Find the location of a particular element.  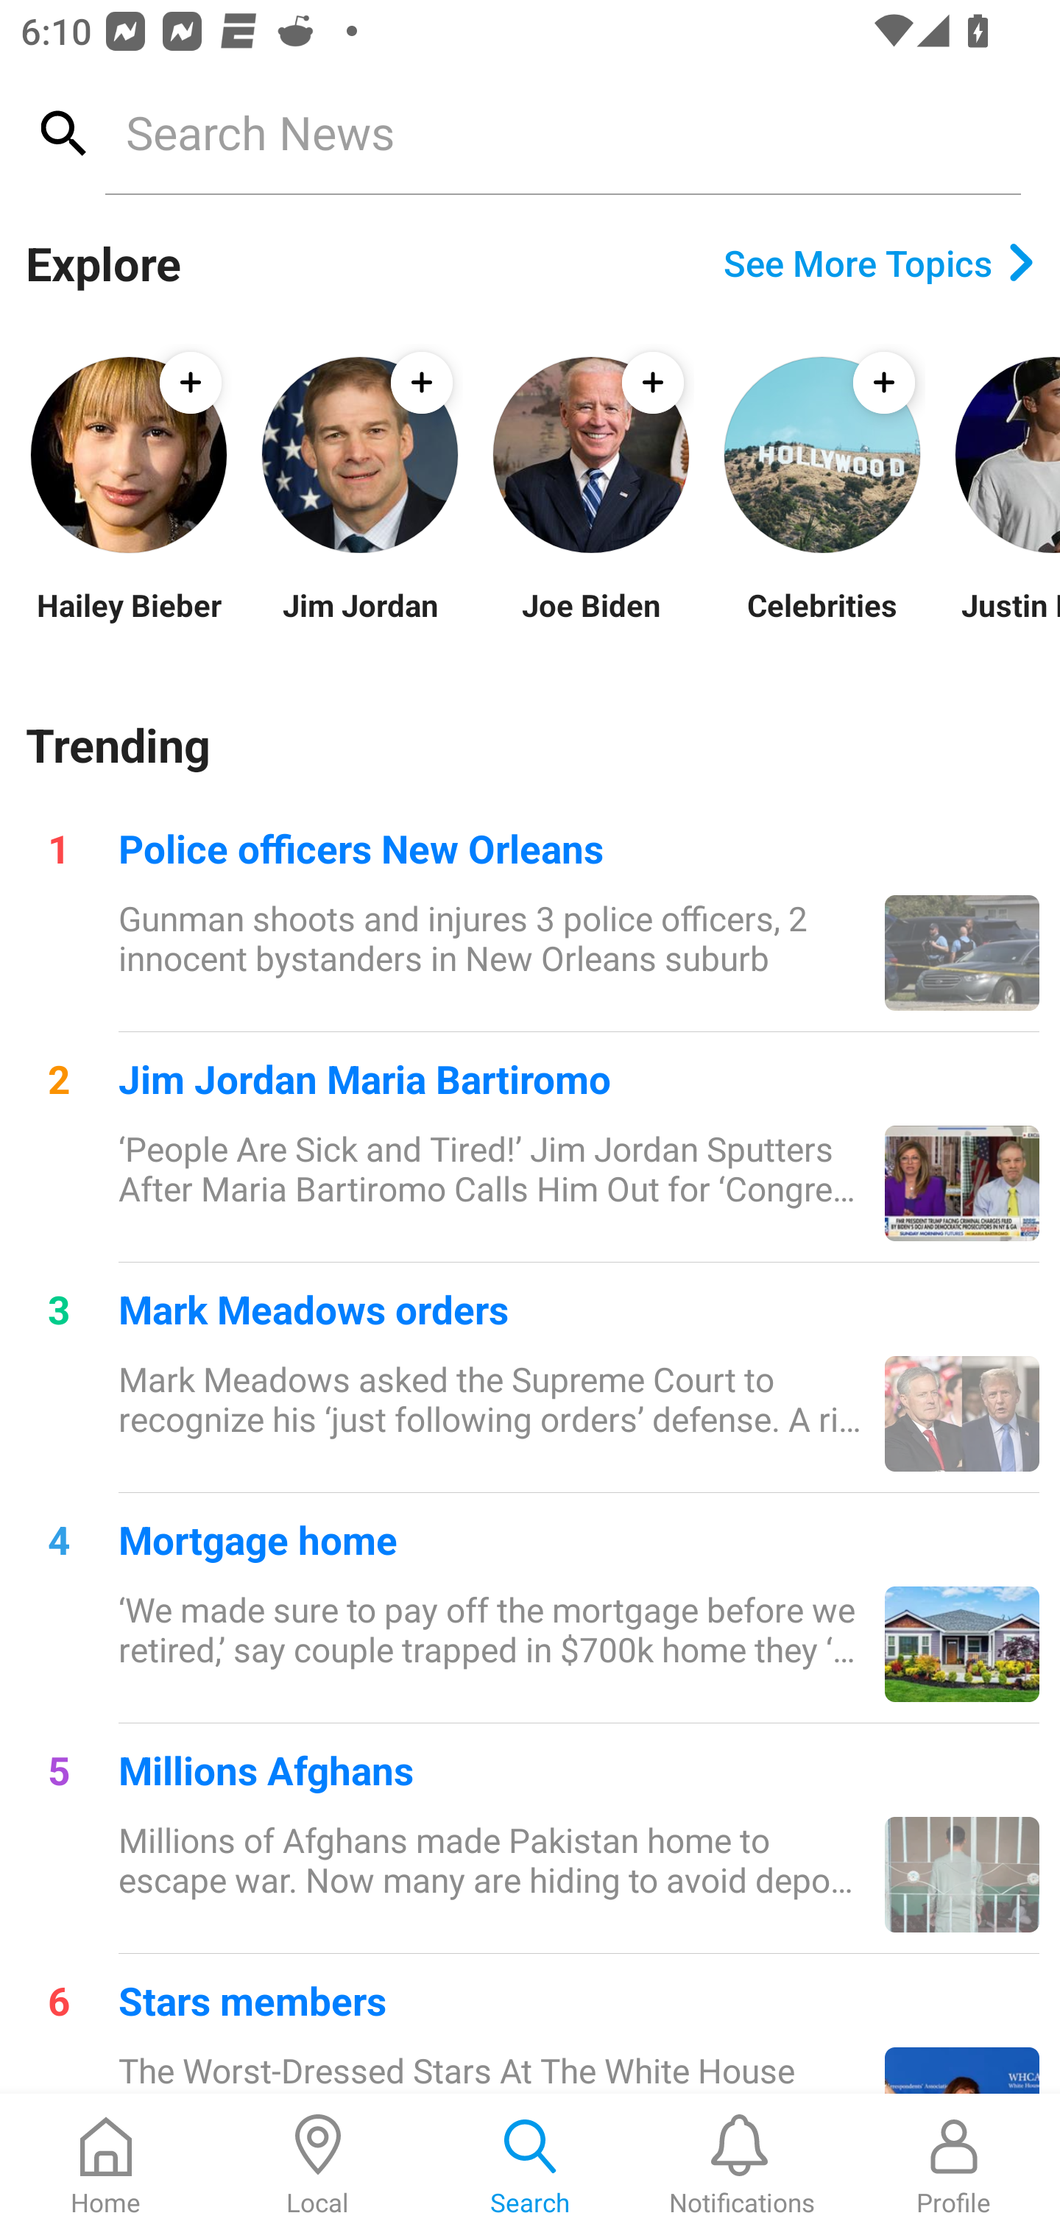

Local is located at coordinates (318, 2166).